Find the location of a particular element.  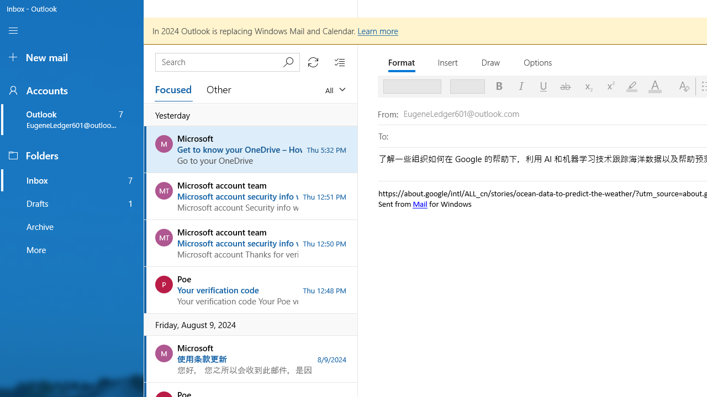

Font Size is located at coordinates (467, 86).